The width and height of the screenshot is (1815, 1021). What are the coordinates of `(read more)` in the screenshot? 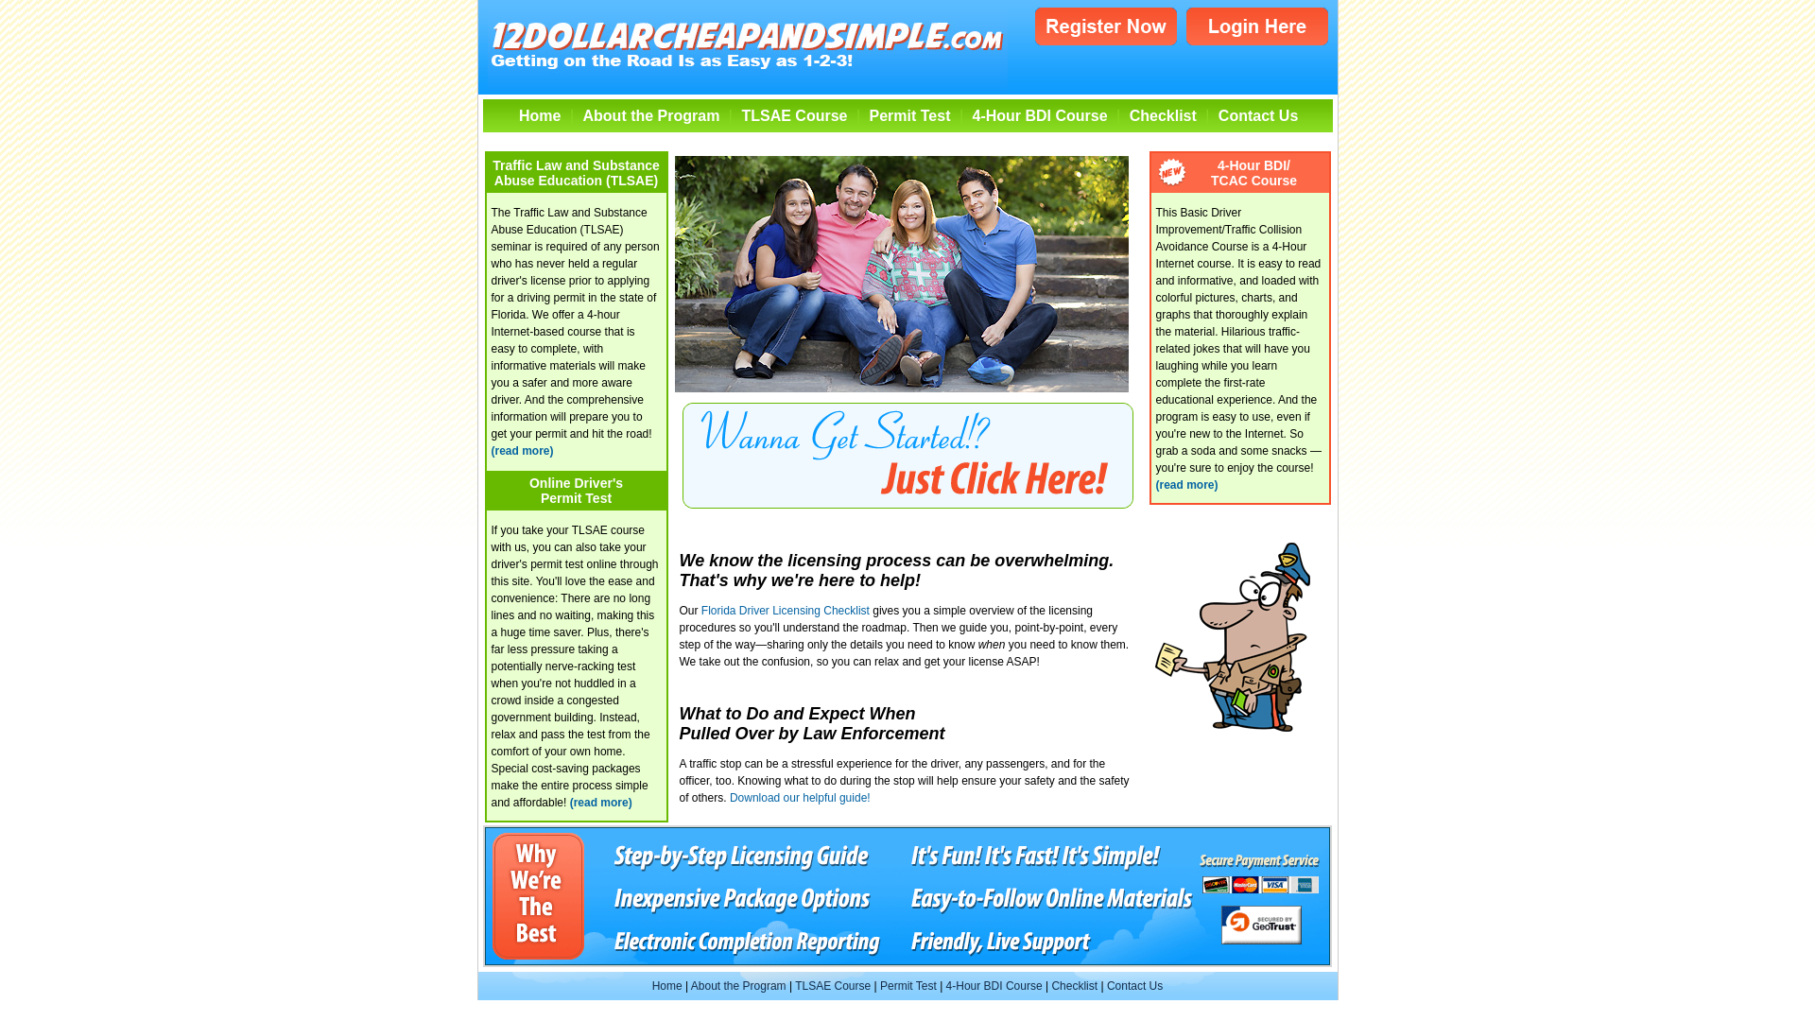 It's located at (1186, 485).